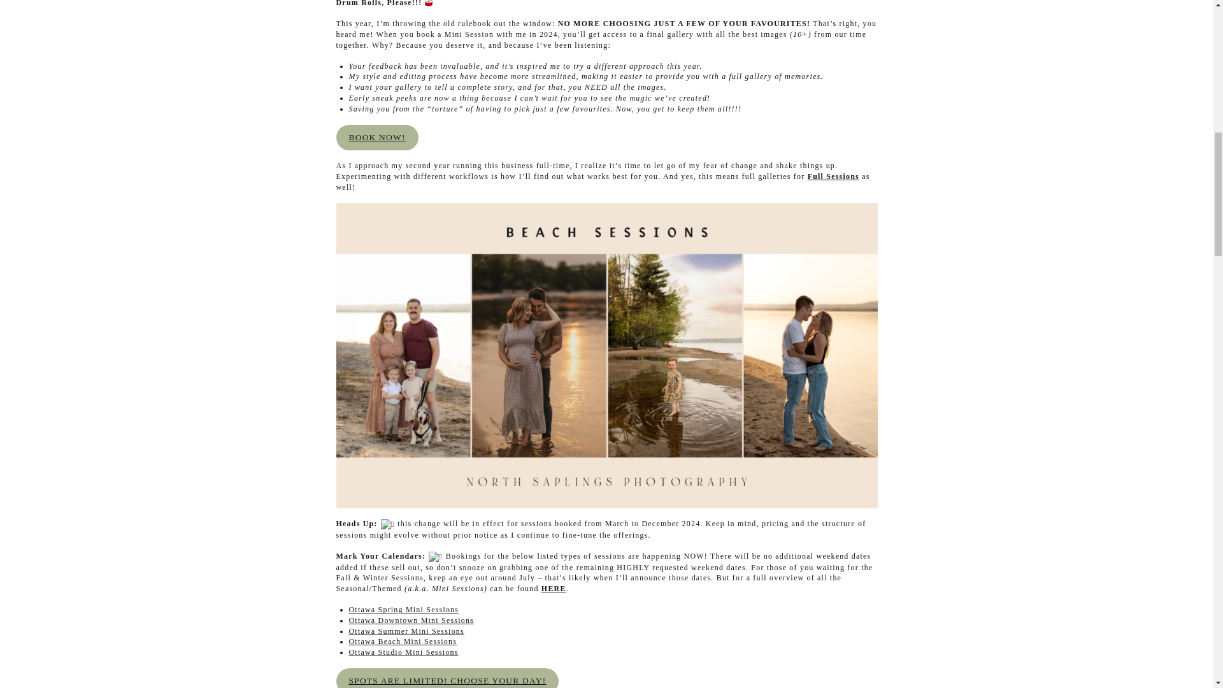  Describe the element at coordinates (403, 641) in the screenshot. I see `Ottawa Beach Mini Sessions` at that location.